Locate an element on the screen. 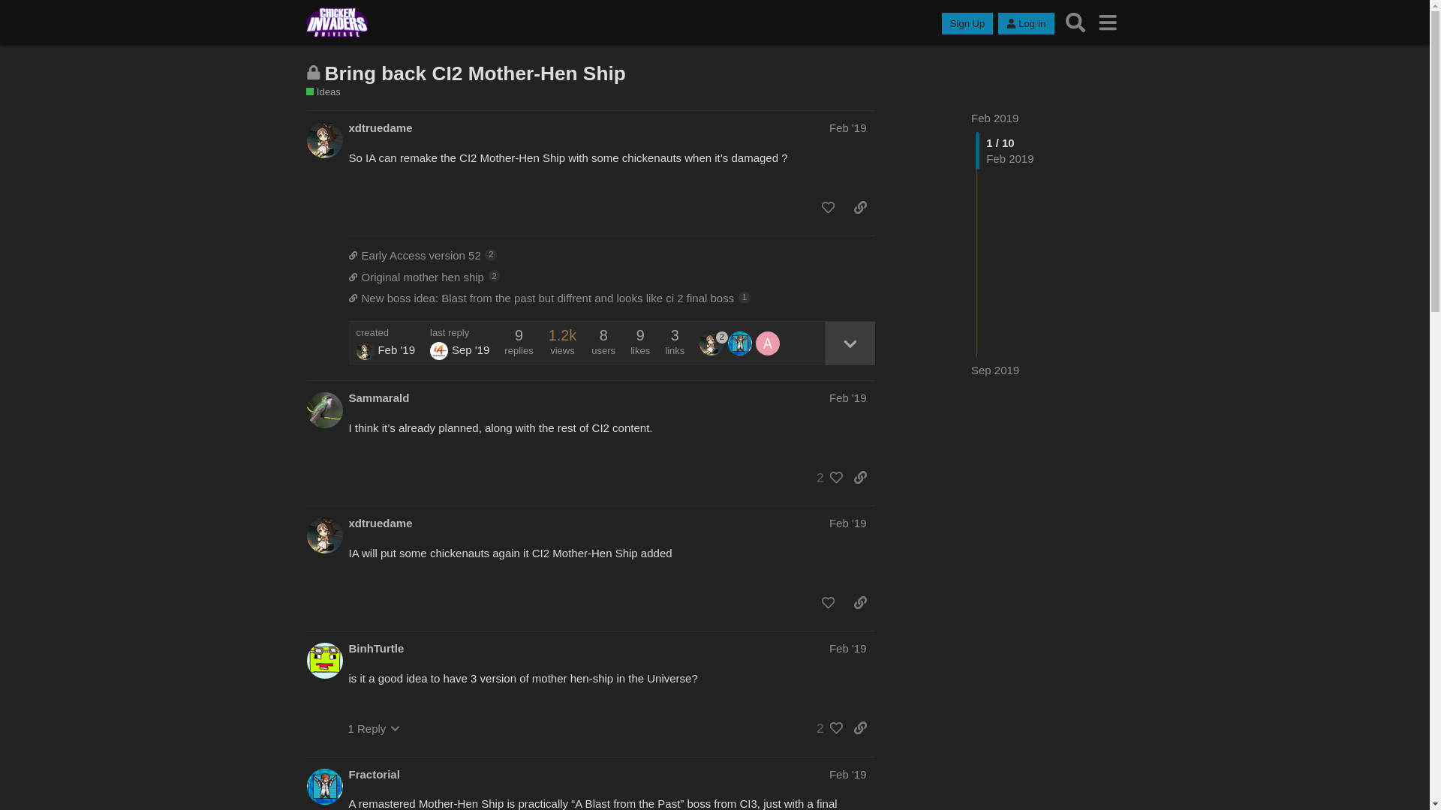 The height and width of the screenshot is (810, 1441). xdtruedame is located at coordinates (713, 343).